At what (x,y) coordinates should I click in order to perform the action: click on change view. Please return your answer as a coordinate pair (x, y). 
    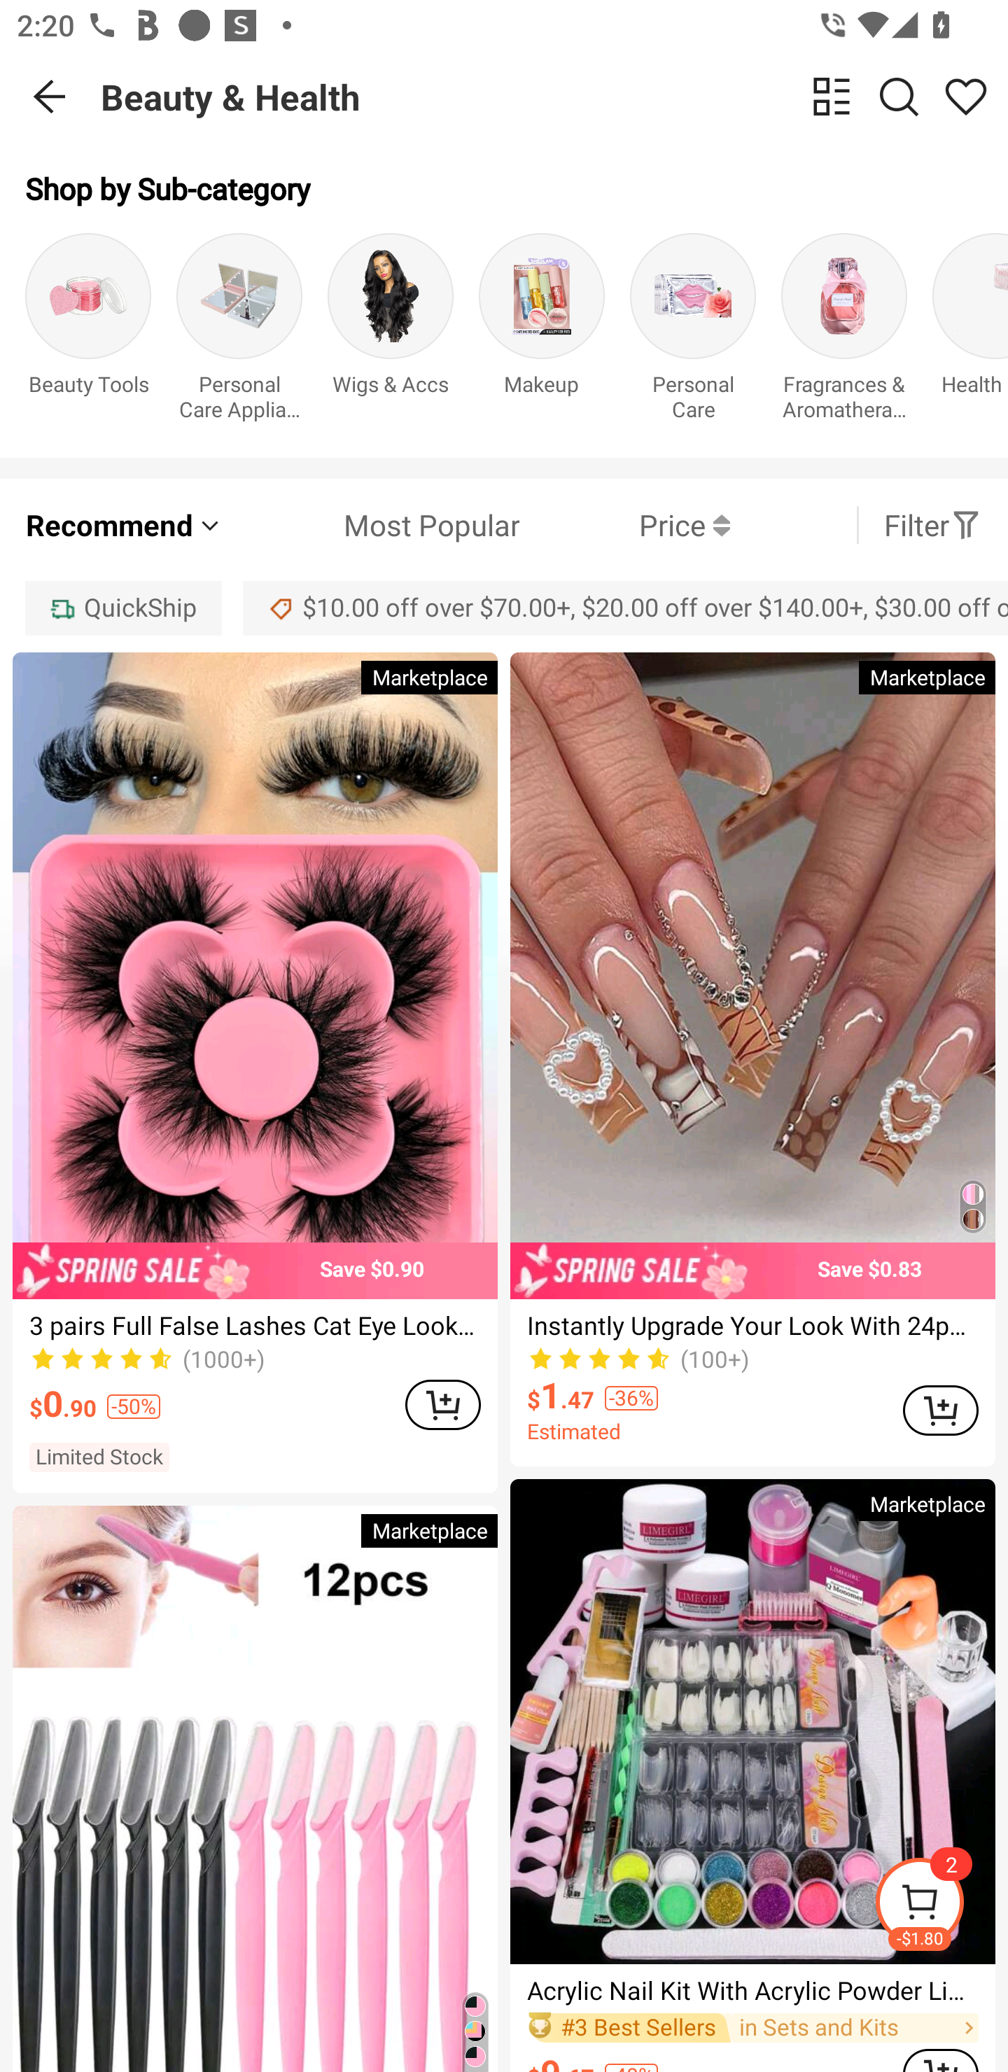
    Looking at the image, I should click on (832, 96).